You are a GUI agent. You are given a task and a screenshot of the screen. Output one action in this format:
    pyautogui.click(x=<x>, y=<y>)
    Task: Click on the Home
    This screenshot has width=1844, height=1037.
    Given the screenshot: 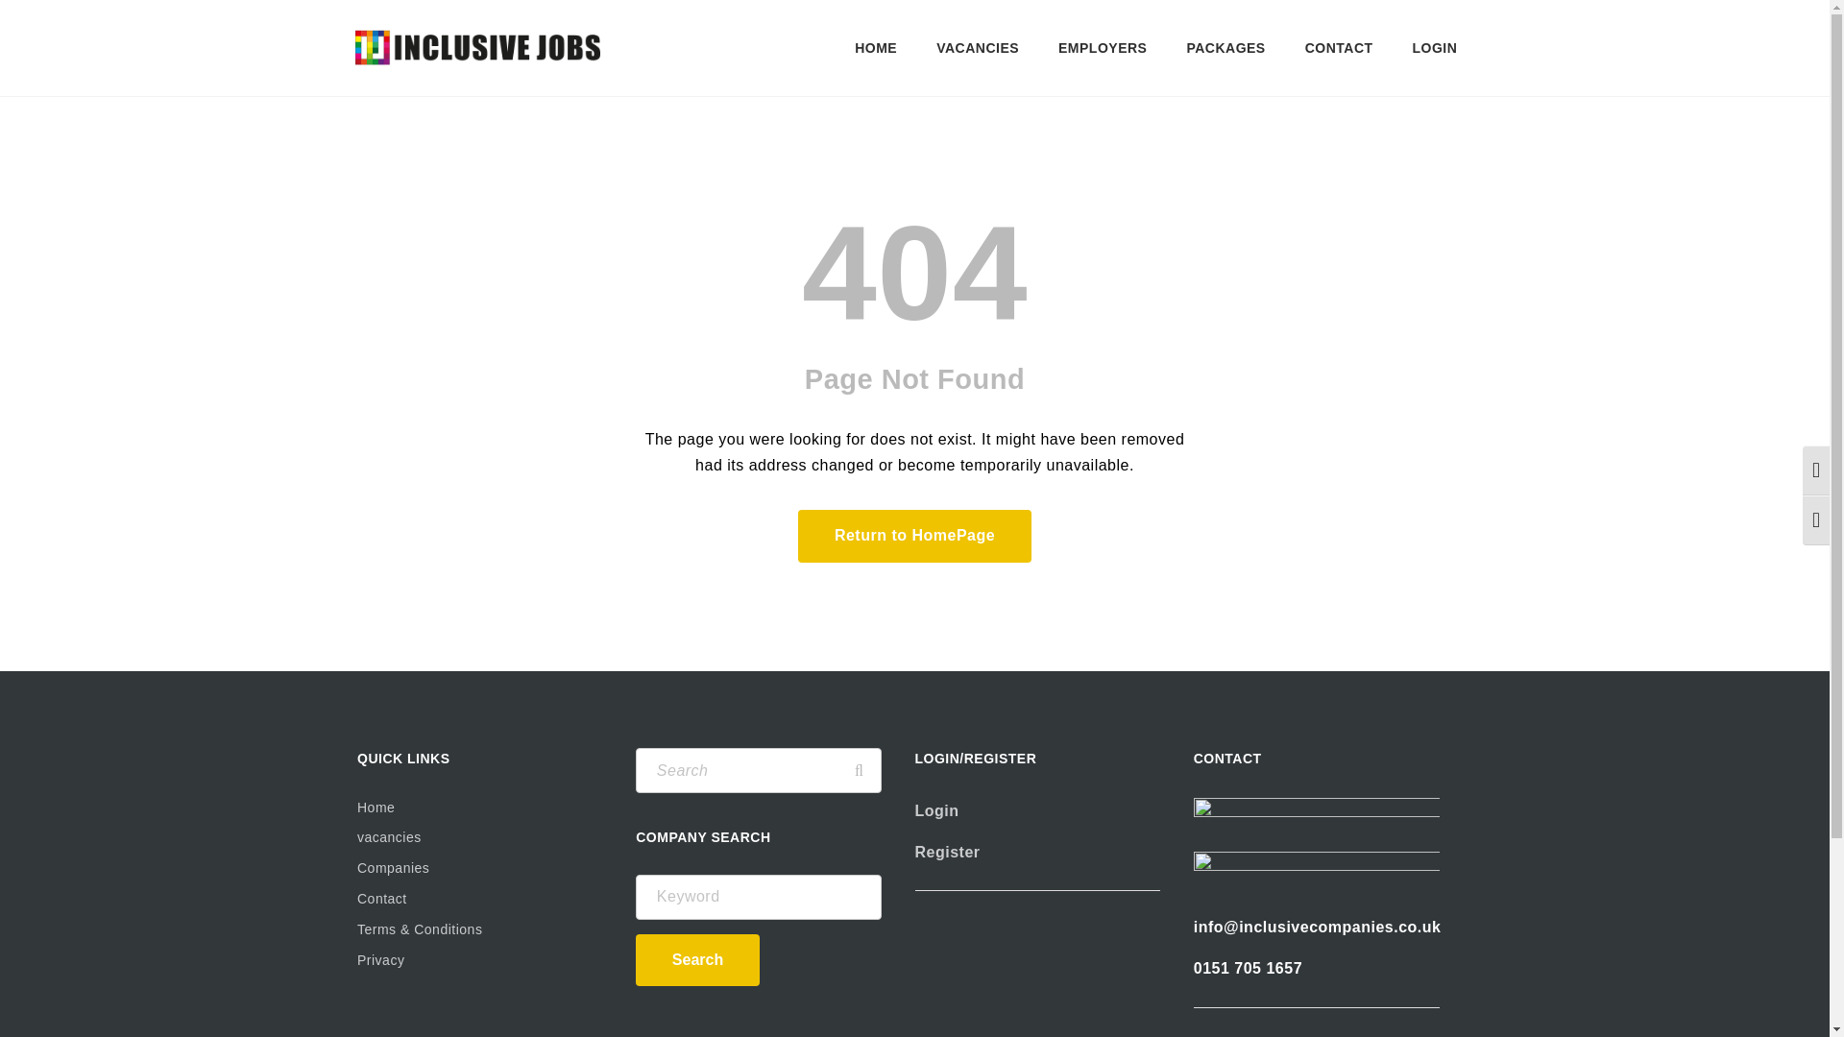 What is the action you would take?
    pyautogui.click(x=480, y=808)
    